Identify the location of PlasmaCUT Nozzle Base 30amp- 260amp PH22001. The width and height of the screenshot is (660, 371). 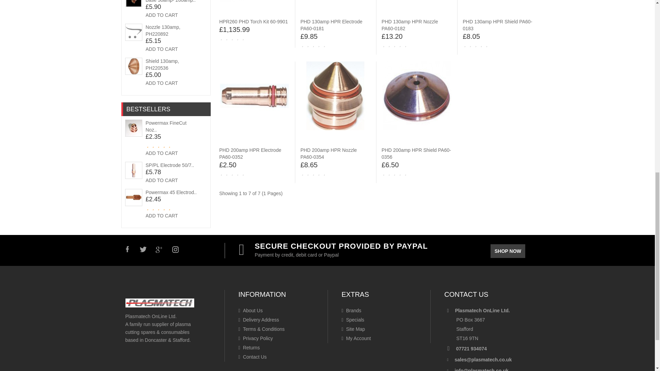
(171, 1).